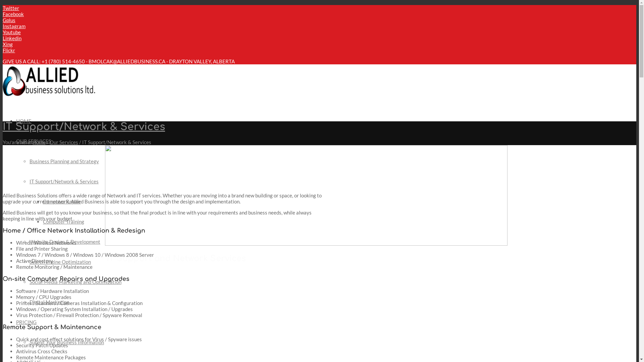 This screenshot has width=644, height=362. I want to click on Xing, so click(8, 44).